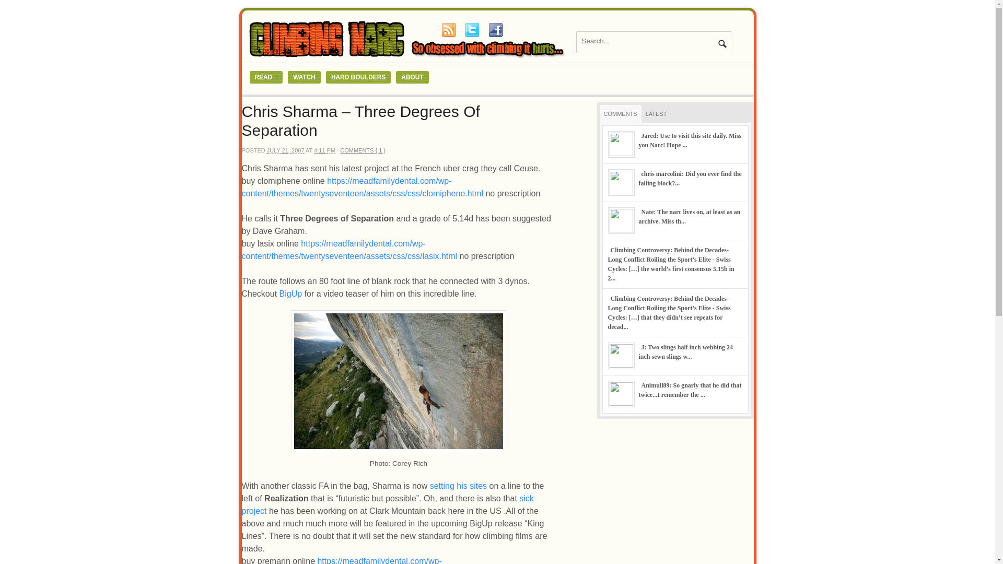 Image resolution: width=1003 pixels, height=564 pixels. What do you see at coordinates (458, 486) in the screenshot?
I see `setting his sites` at bounding box center [458, 486].